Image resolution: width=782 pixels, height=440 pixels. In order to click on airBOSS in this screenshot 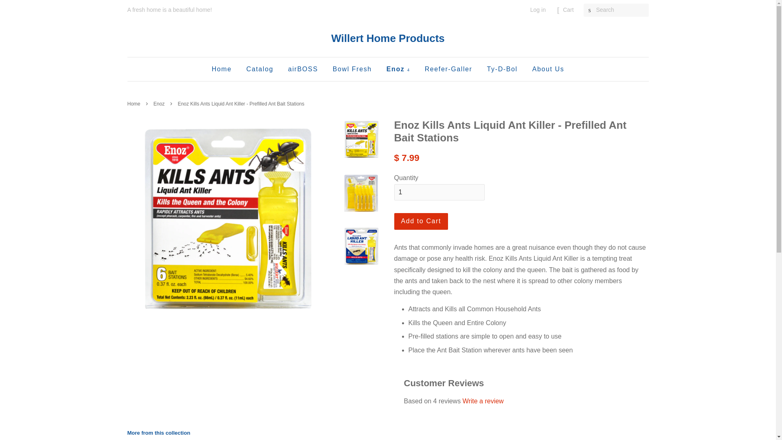, I will do `click(302, 69)`.